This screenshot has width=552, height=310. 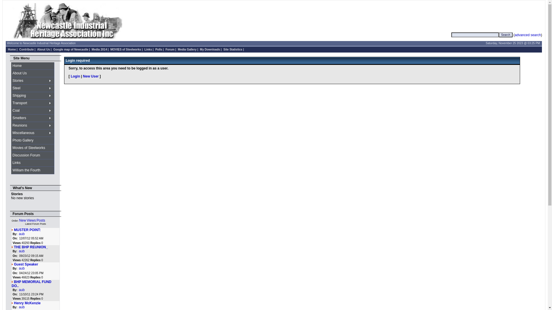 I want to click on Home, so click(x=33, y=66).